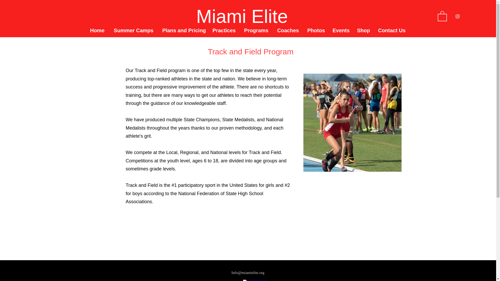 Image resolution: width=500 pixels, height=281 pixels. I want to click on Contact Us, so click(392, 30).